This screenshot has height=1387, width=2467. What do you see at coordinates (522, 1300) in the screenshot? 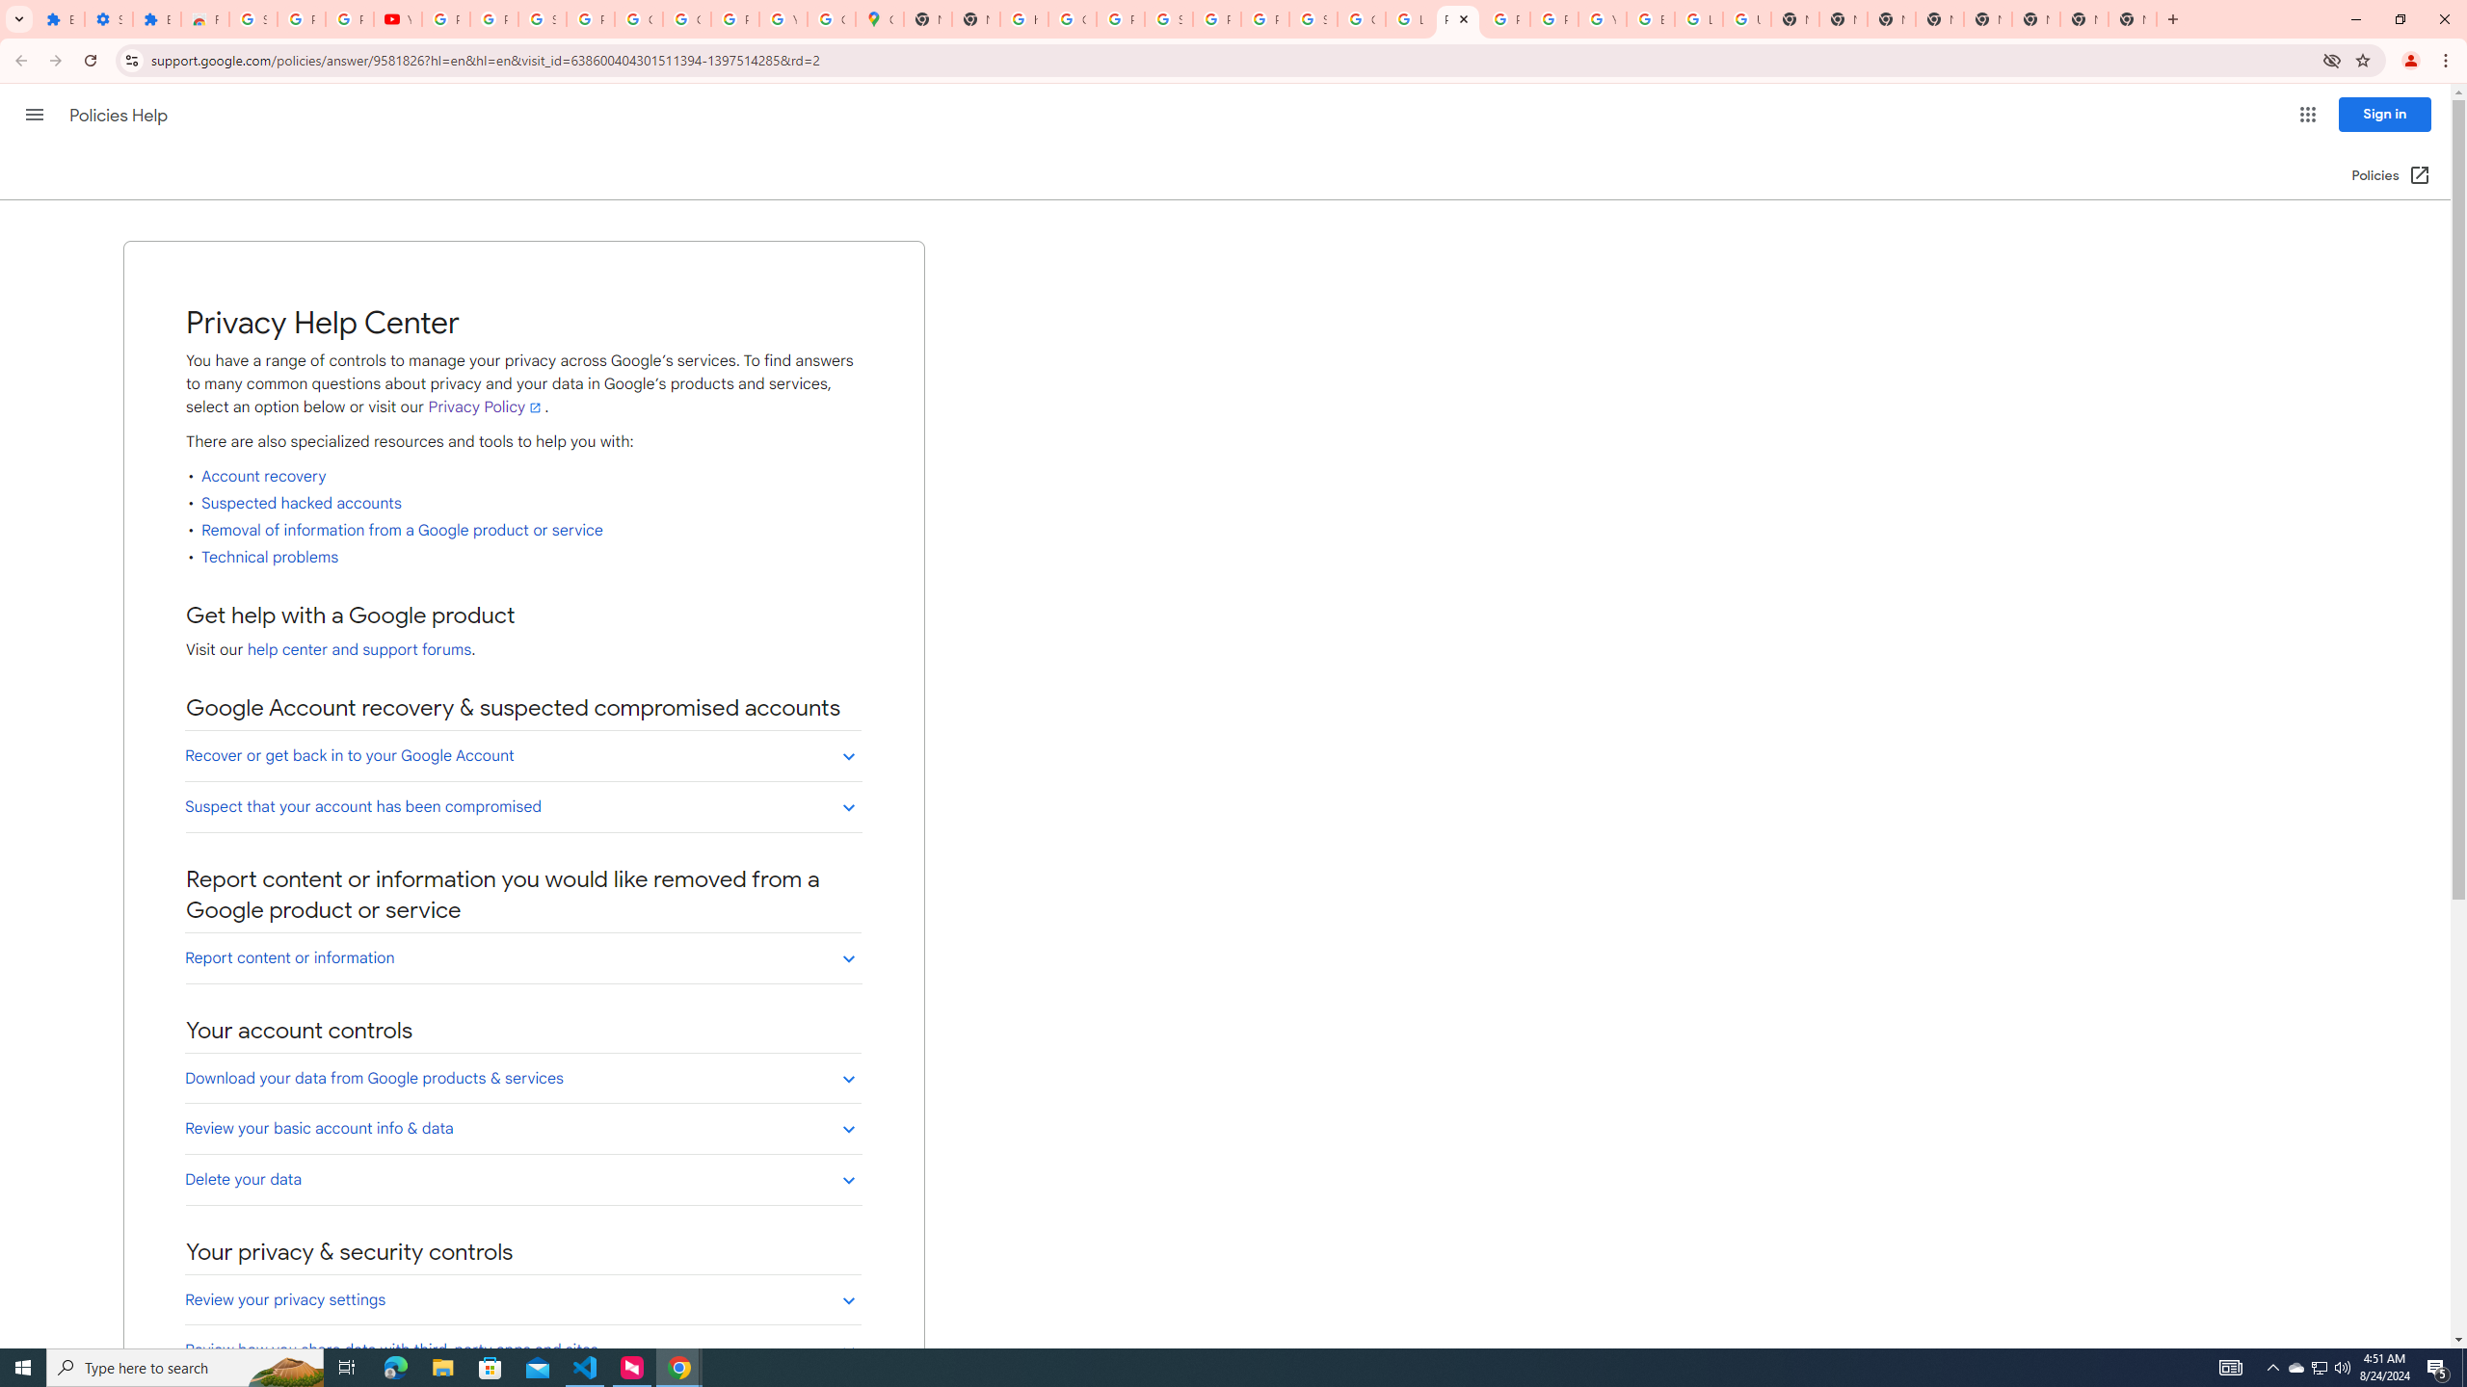
I see `Review your privacy settings` at bounding box center [522, 1300].